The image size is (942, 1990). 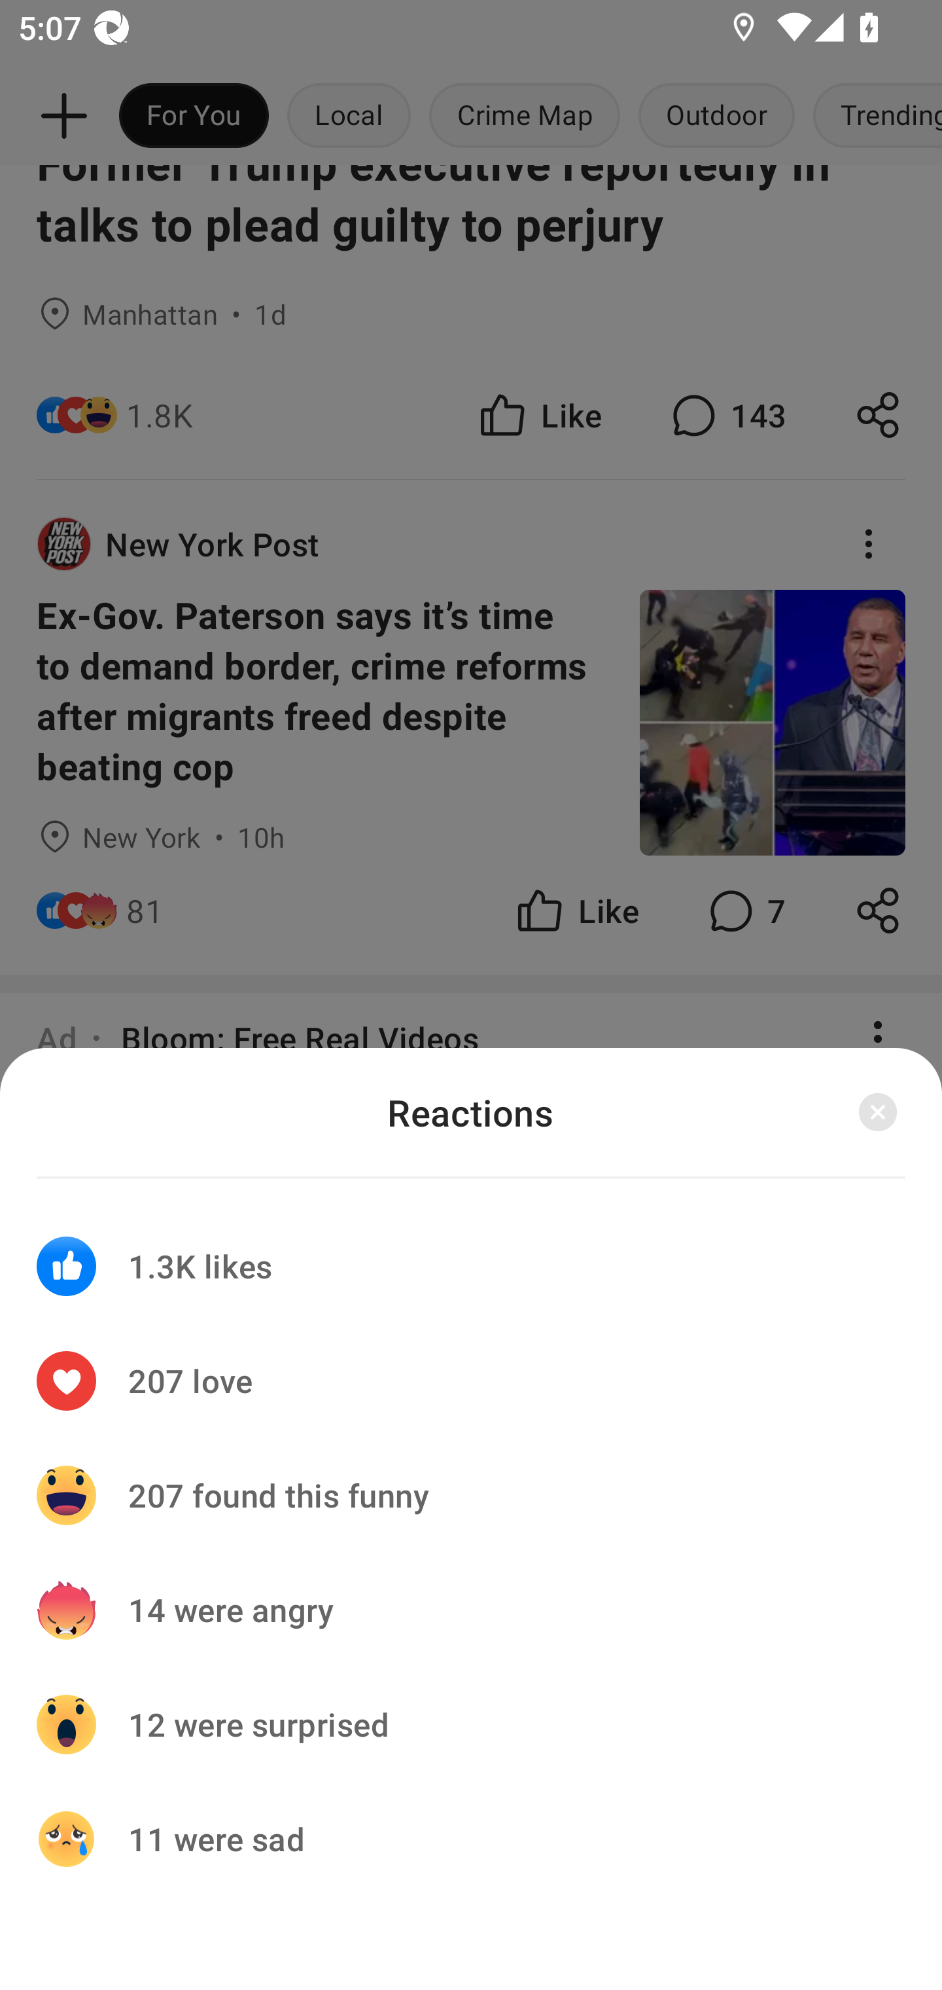 What do you see at coordinates (471, 1724) in the screenshot?
I see `12 were surprised` at bounding box center [471, 1724].